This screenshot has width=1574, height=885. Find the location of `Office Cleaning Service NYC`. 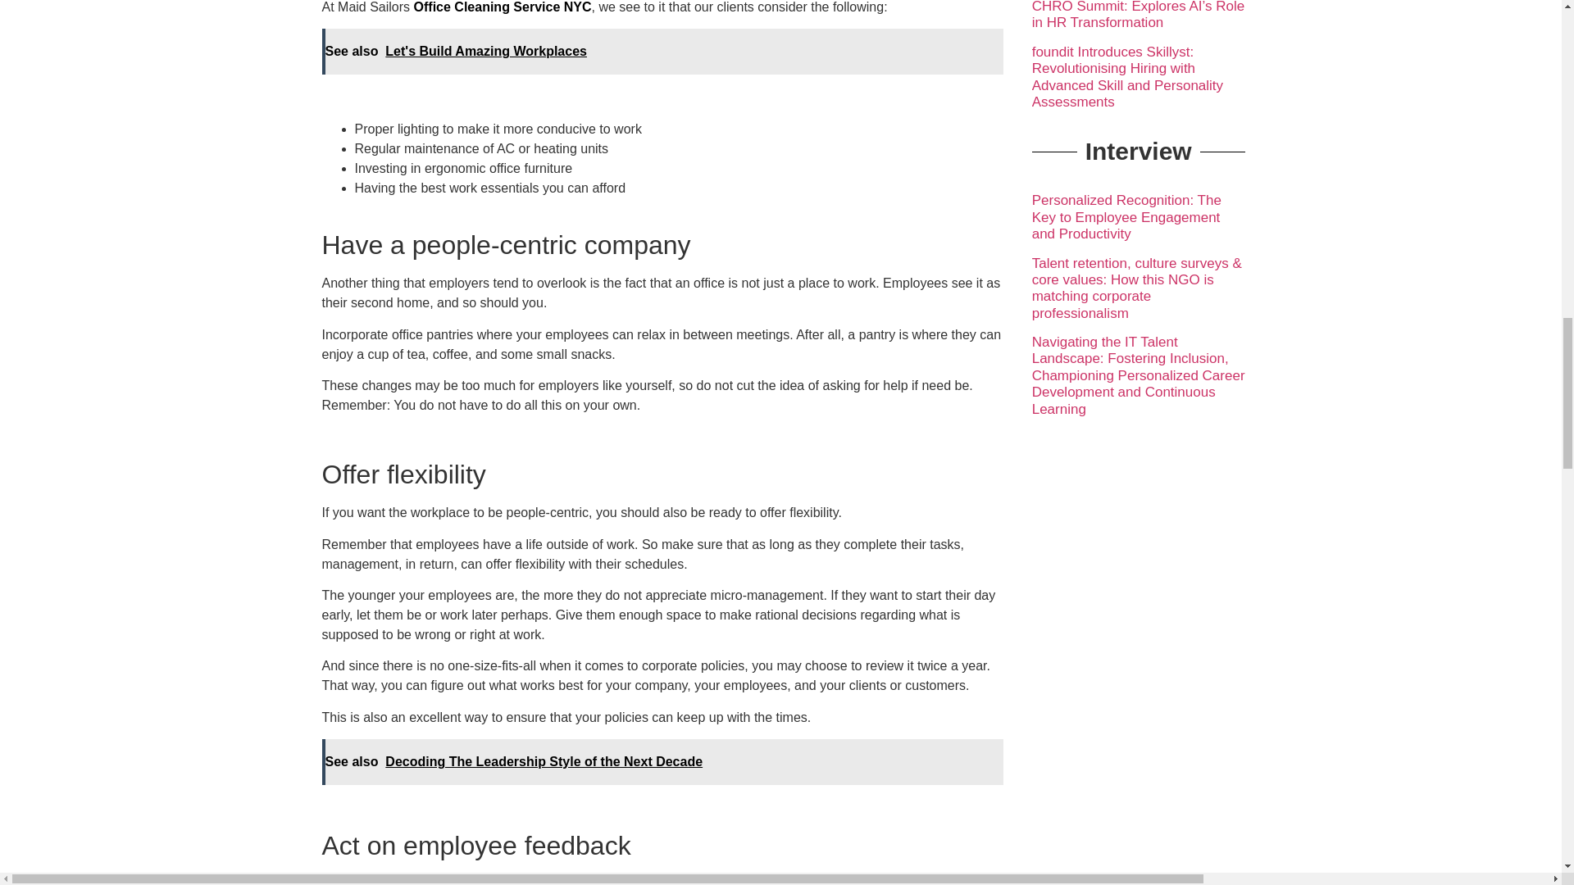

Office Cleaning Service NYC is located at coordinates (502, 7).